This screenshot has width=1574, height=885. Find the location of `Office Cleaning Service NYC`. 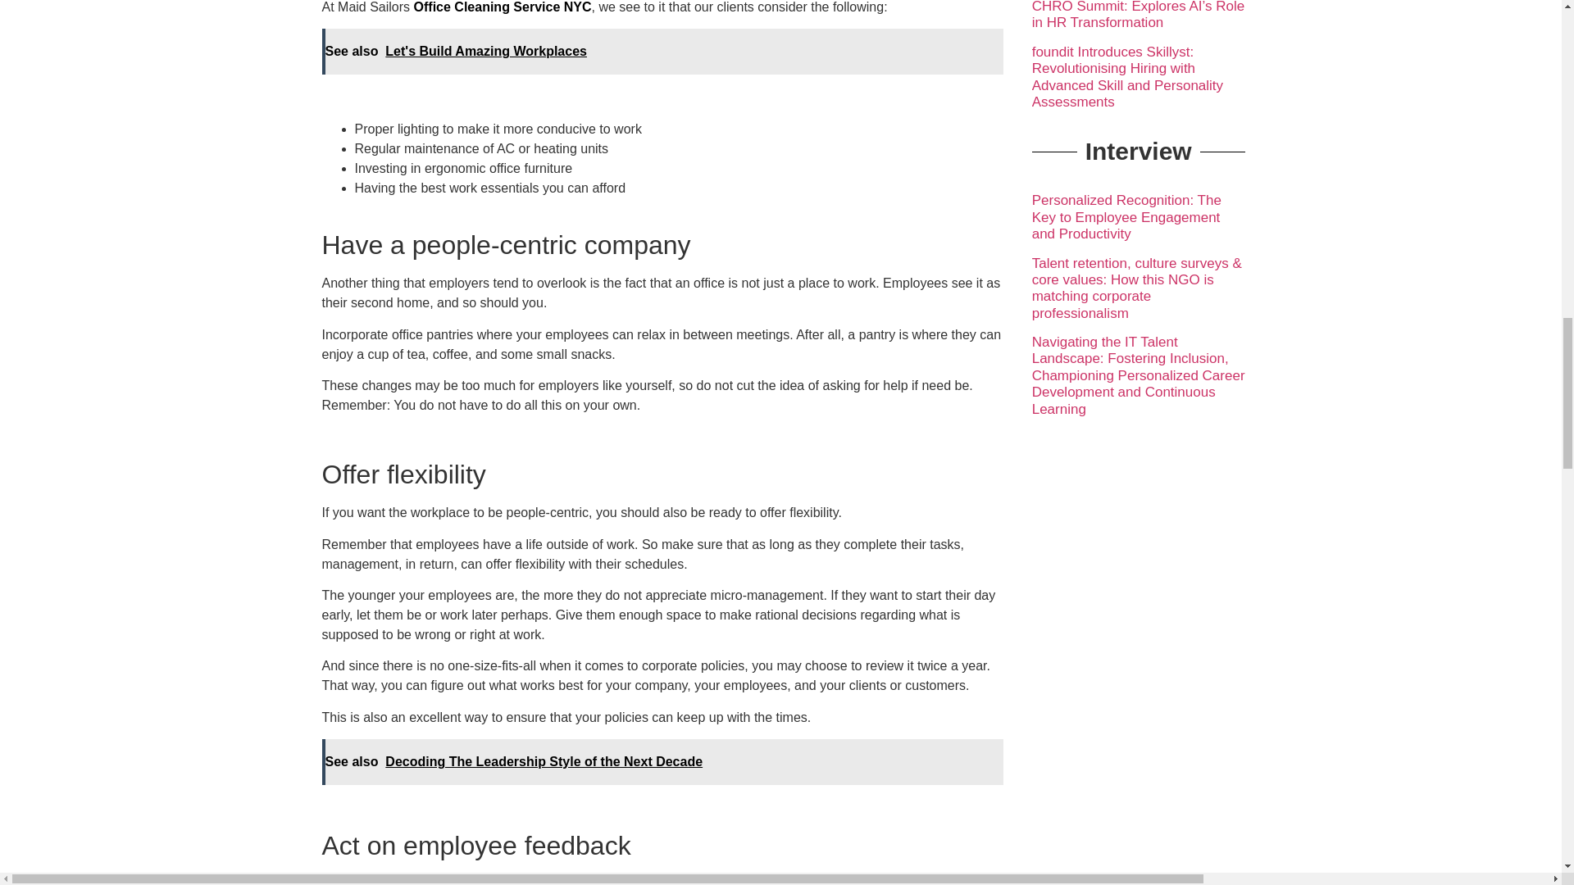

Office Cleaning Service NYC is located at coordinates (502, 7).